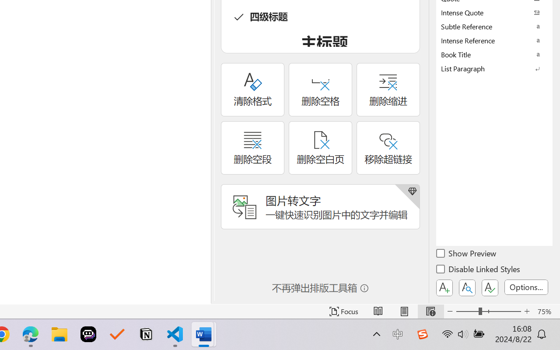 The height and width of the screenshot is (350, 560). What do you see at coordinates (494, 40) in the screenshot?
I see `Intense Reference` at bounding box center [494, 40].